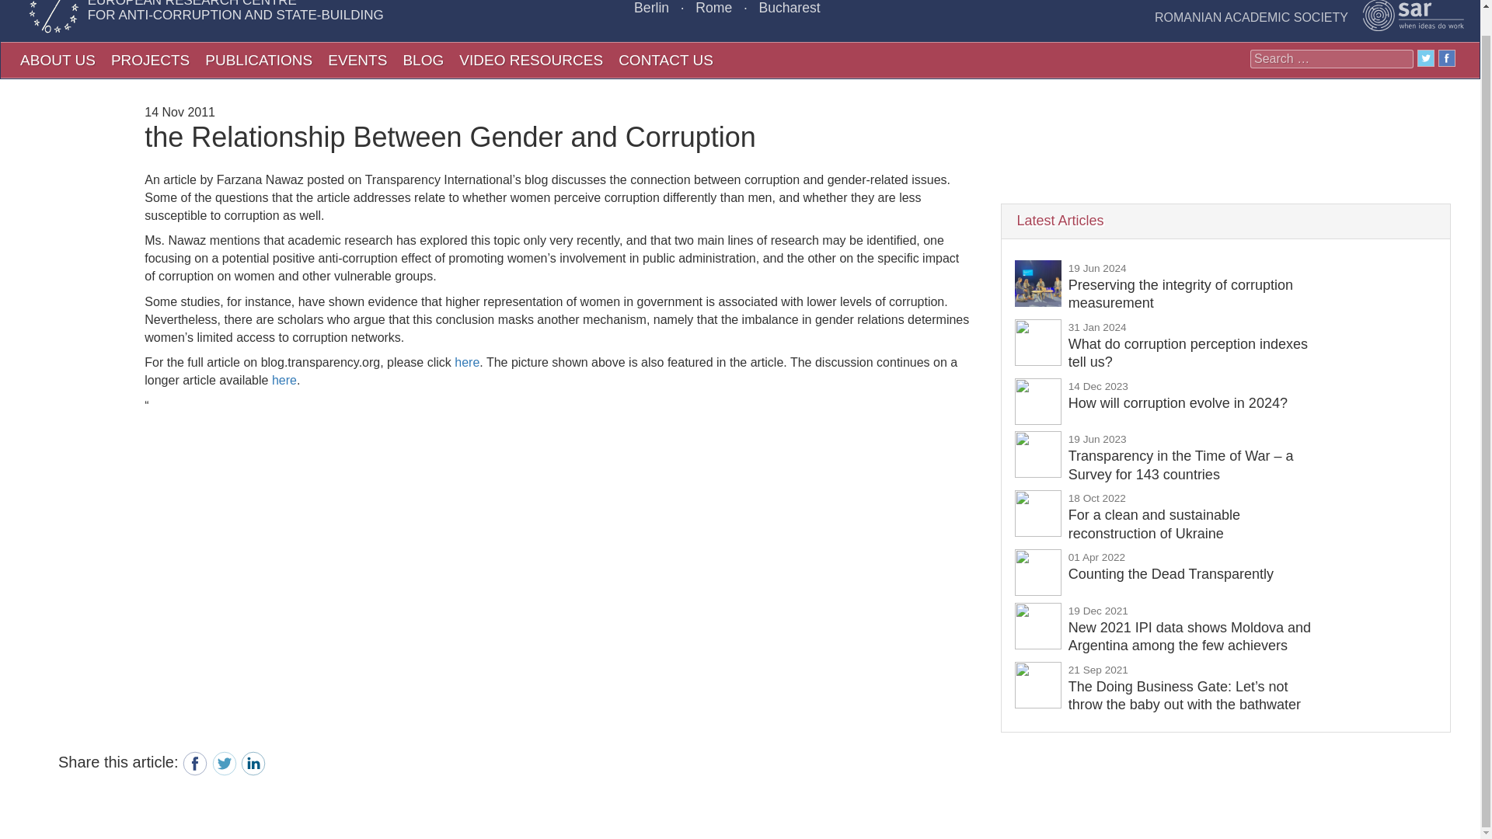  I want to click on What do corruption perception indexes tell us?, so click(1187, 344).